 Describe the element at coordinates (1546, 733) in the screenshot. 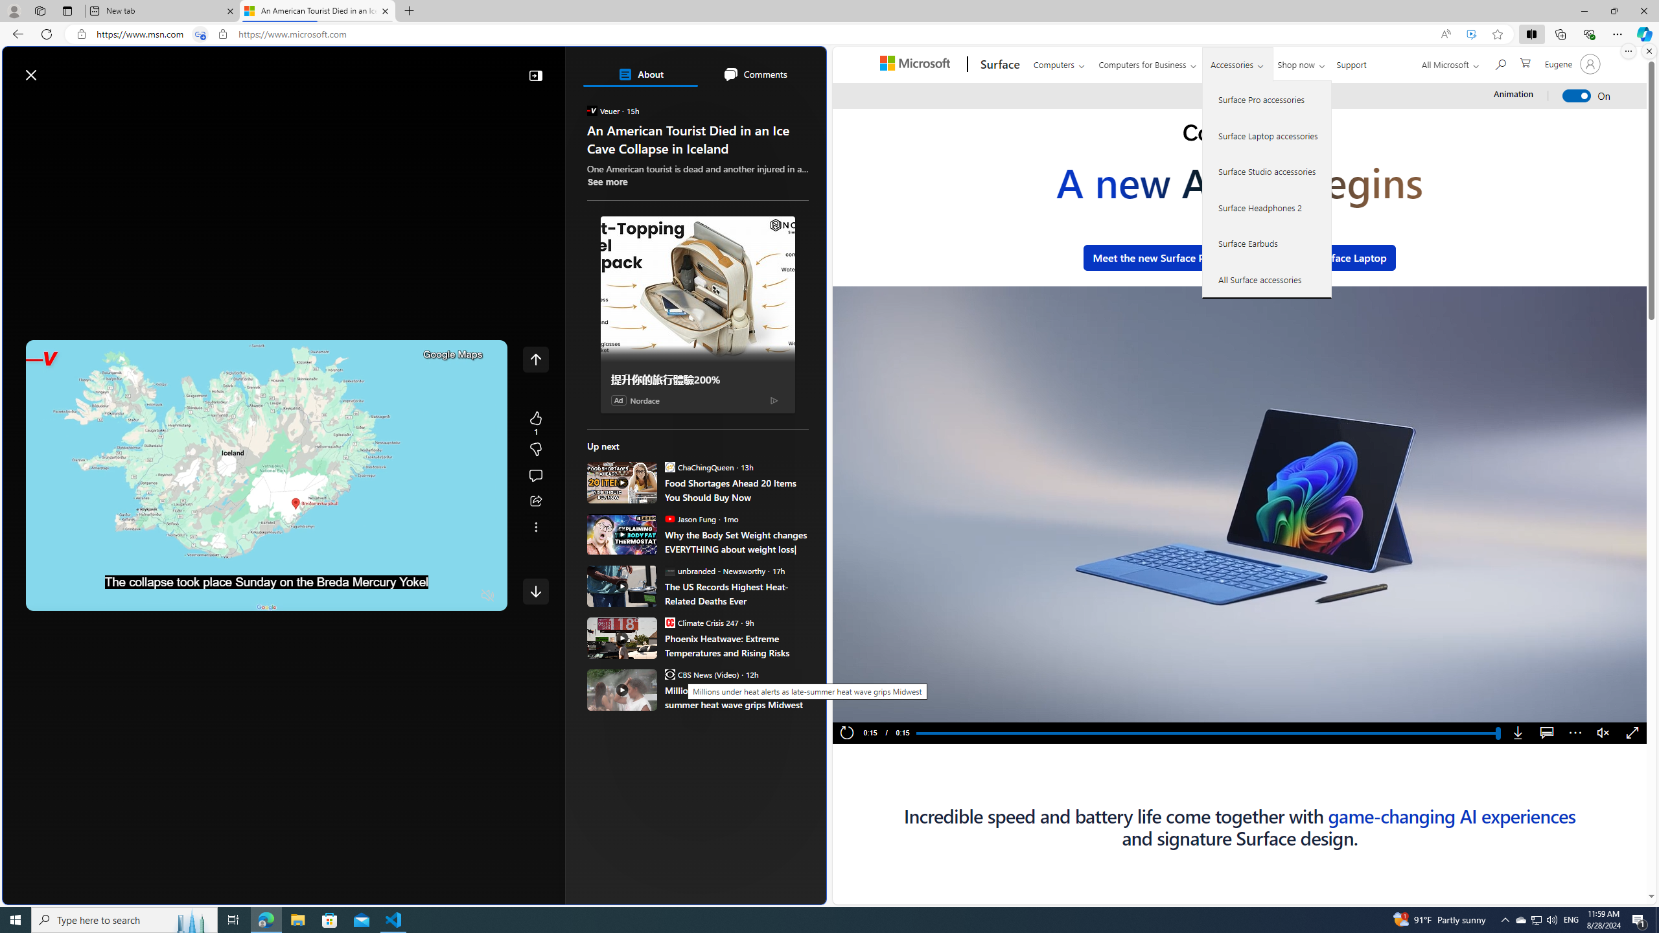

I see `Captions` at that location.